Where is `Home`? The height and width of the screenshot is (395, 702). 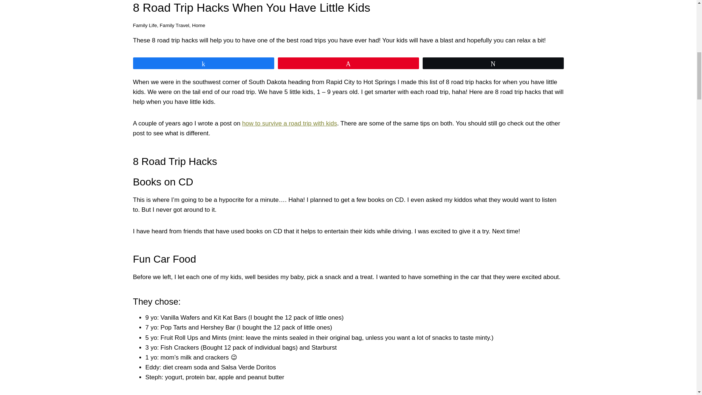 Home is located at coordinates (198, 25).